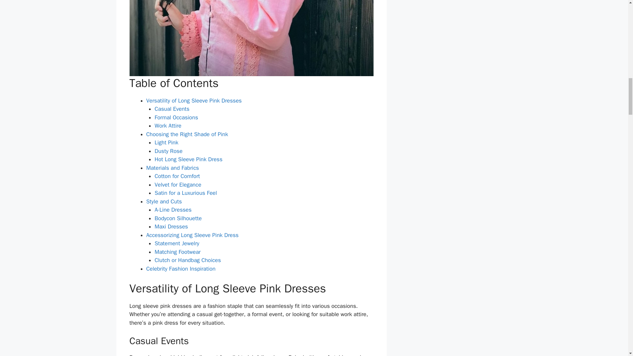 This screenshot has width=633, height=356. Describe the element at coordinates (171, 226) in the screenshot. I see `Maxi Dresses` at that location.